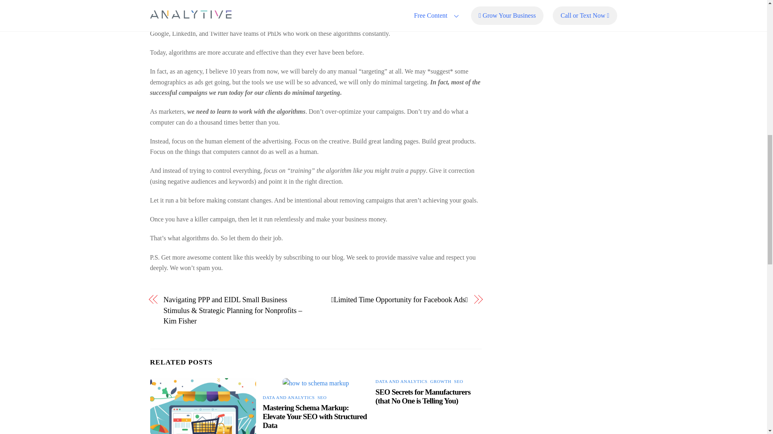 This screenshot has height=434, width=773. I want to click on how to schema markup, so click(316, 383).